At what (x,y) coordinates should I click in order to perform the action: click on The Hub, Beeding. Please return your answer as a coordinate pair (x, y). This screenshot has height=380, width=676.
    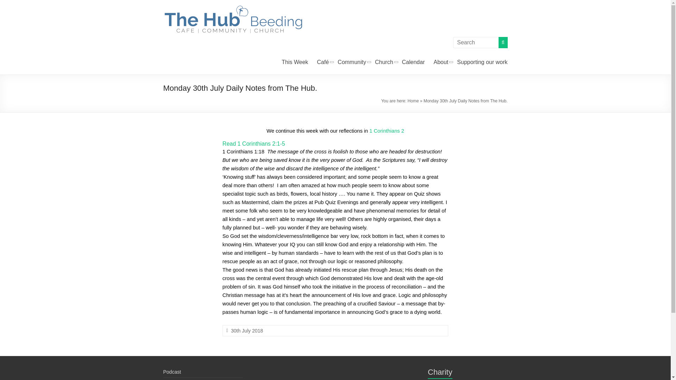
    Looking at the image, I should click on (186, 28).